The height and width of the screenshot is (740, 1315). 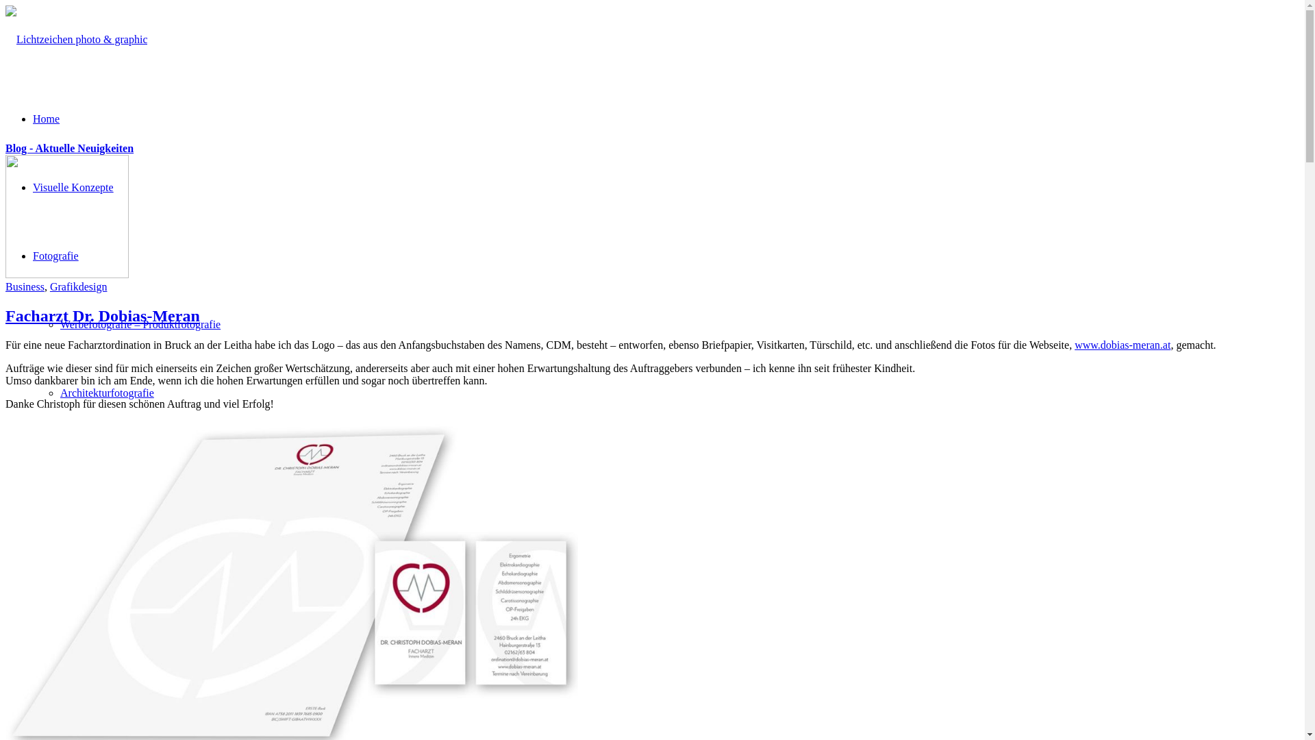 I want to click on Facharzt Dr. Dobias-Meran, so click(x=103, y=316).